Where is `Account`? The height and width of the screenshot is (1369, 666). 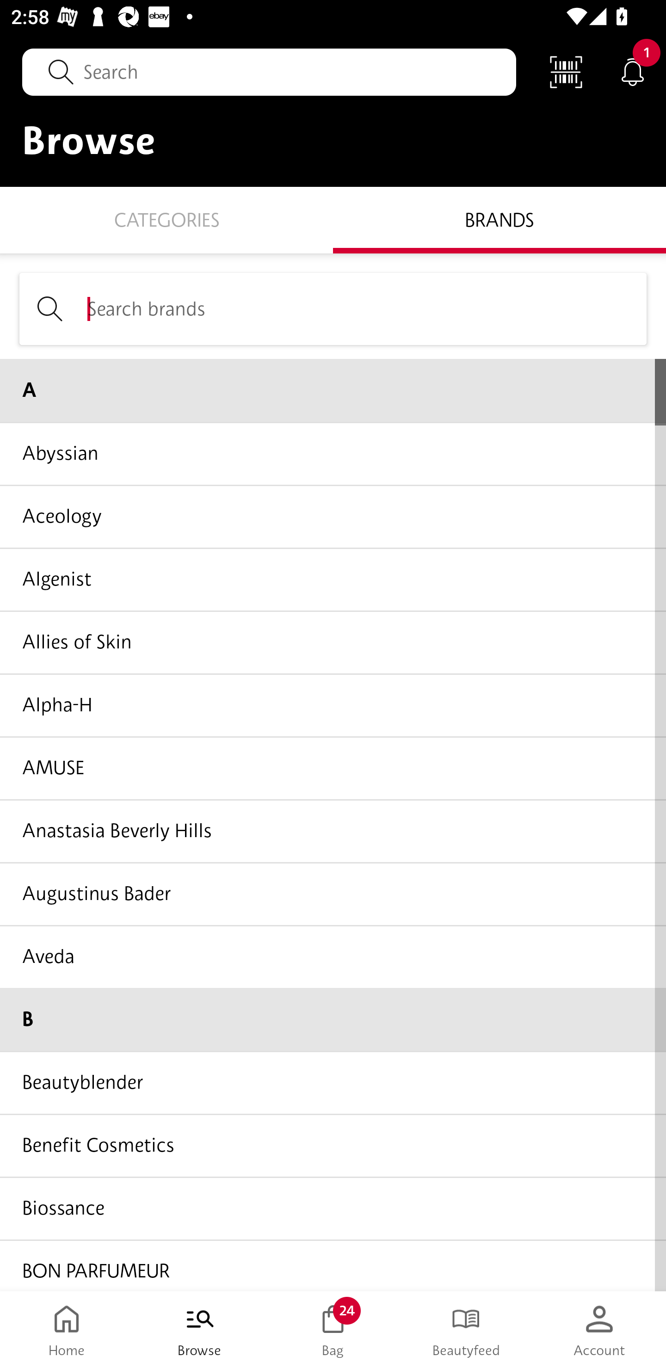
Account is located at coordinates (599, 1330).